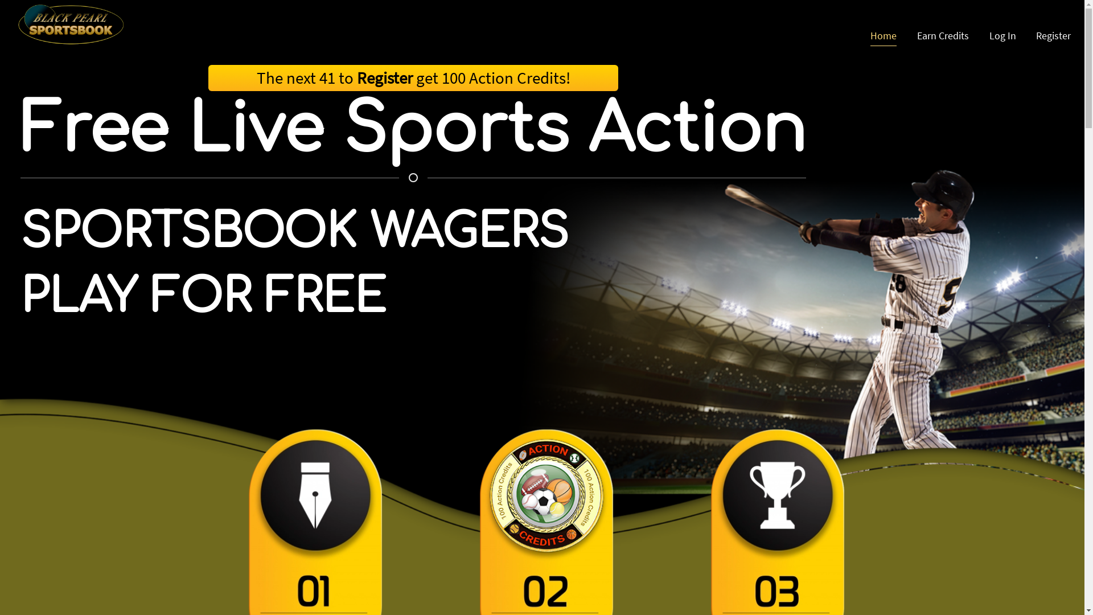 The height and width of the screenshot is (615, 1093). What do you see at coordinates (384, 78) in the screenshot?
I see `Register` at bounding box center [384, 78].